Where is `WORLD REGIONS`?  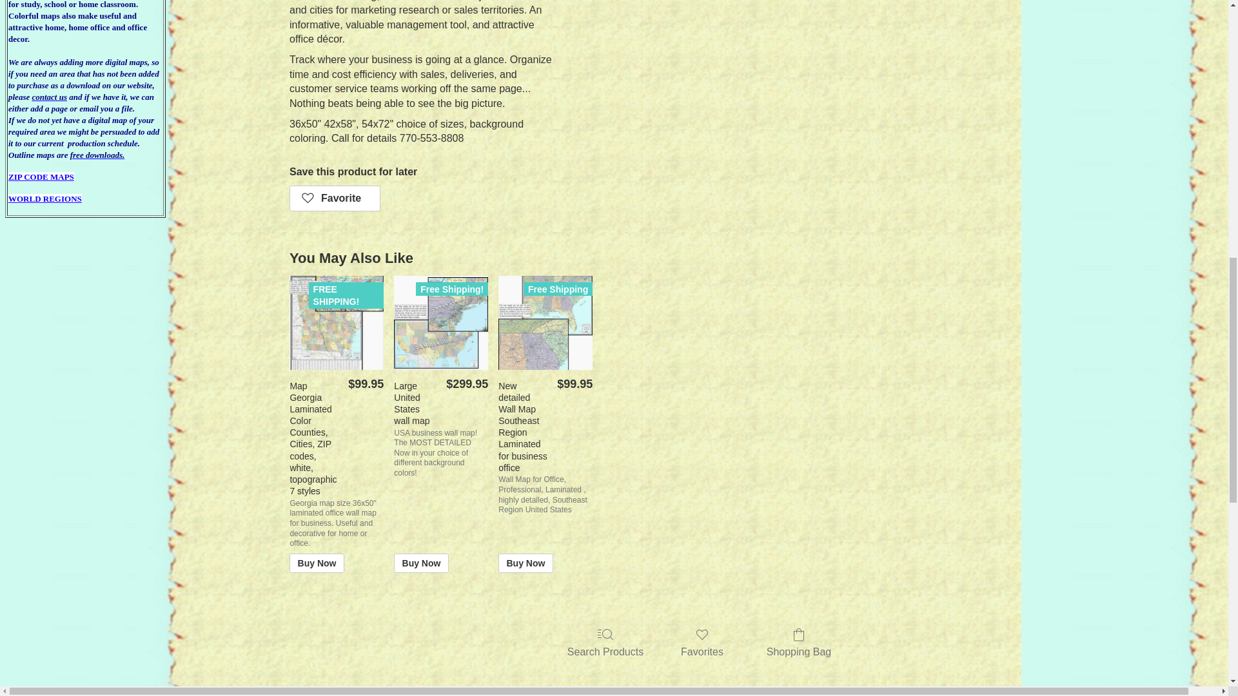 WORLD REGIONS is located at coordinates (45, 198).